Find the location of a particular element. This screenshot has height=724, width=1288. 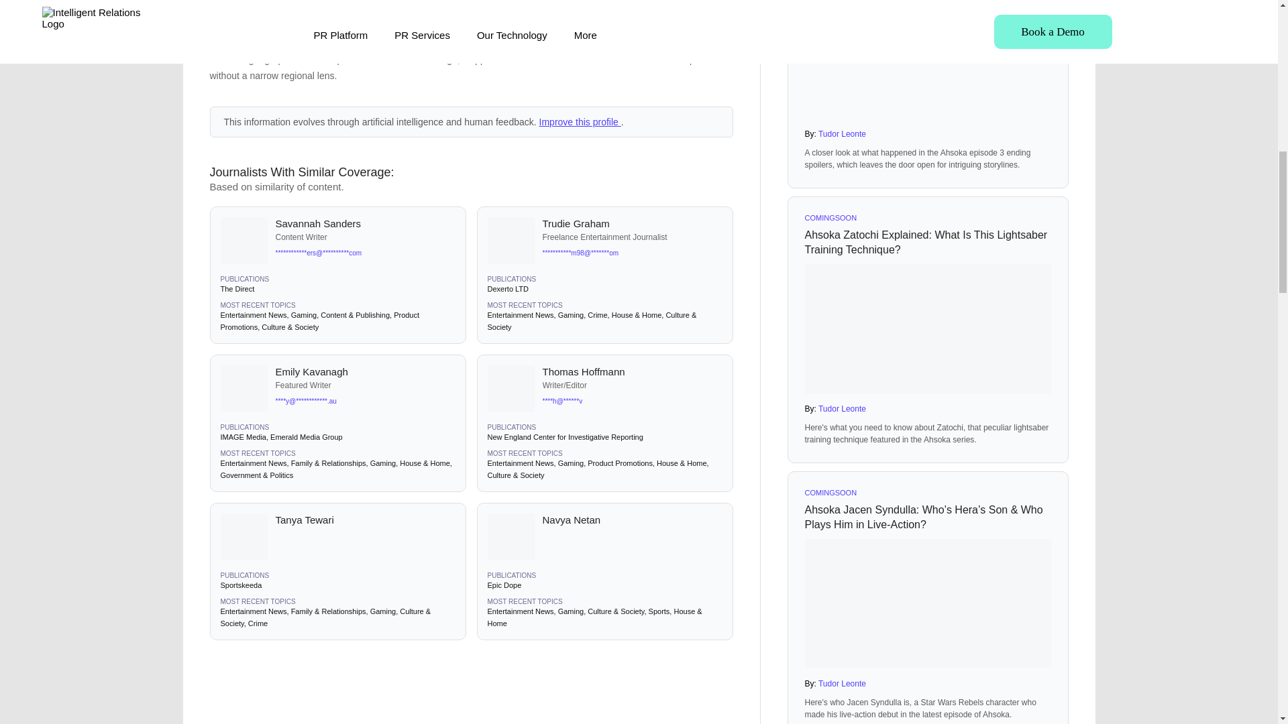

IMAGE Media is located at coordinates (243, 436).